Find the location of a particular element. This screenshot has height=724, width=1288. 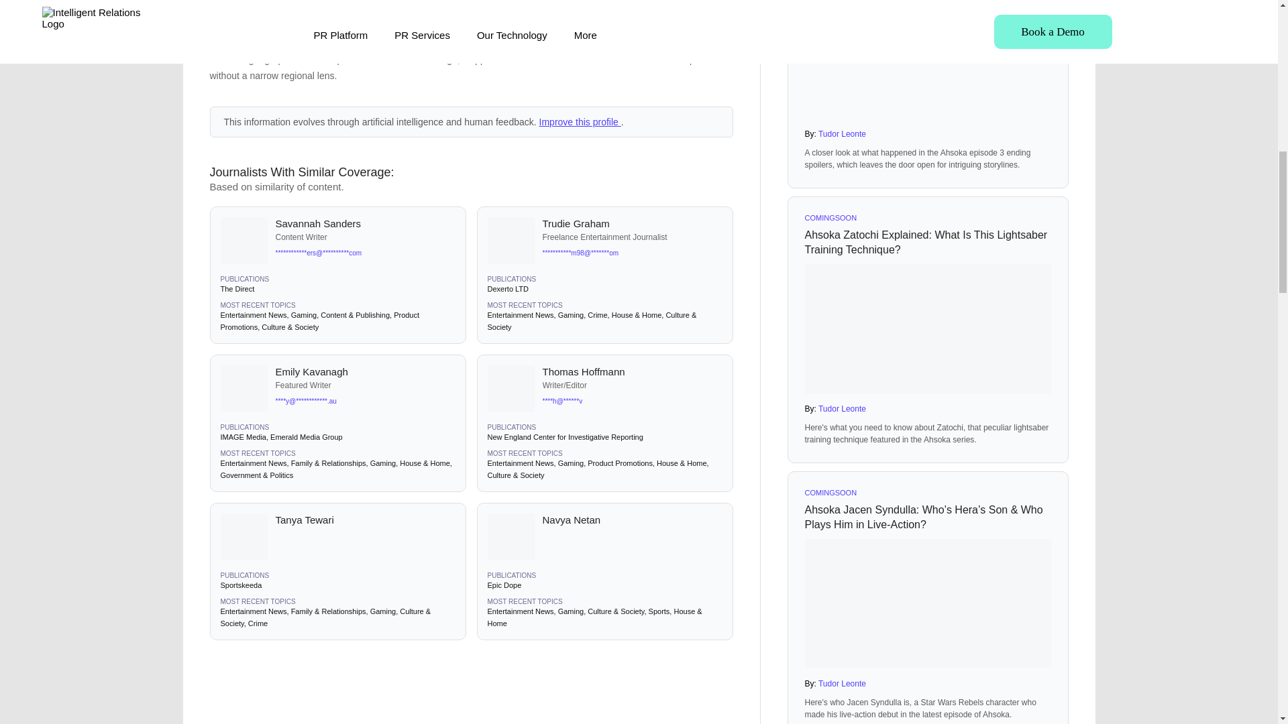

IMAGE Media is located at coordinates (243, 436).